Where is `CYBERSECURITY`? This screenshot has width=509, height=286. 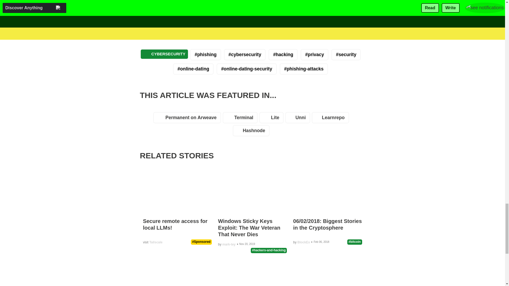
CYBERSECURITY is located at coordinates (164, 54).